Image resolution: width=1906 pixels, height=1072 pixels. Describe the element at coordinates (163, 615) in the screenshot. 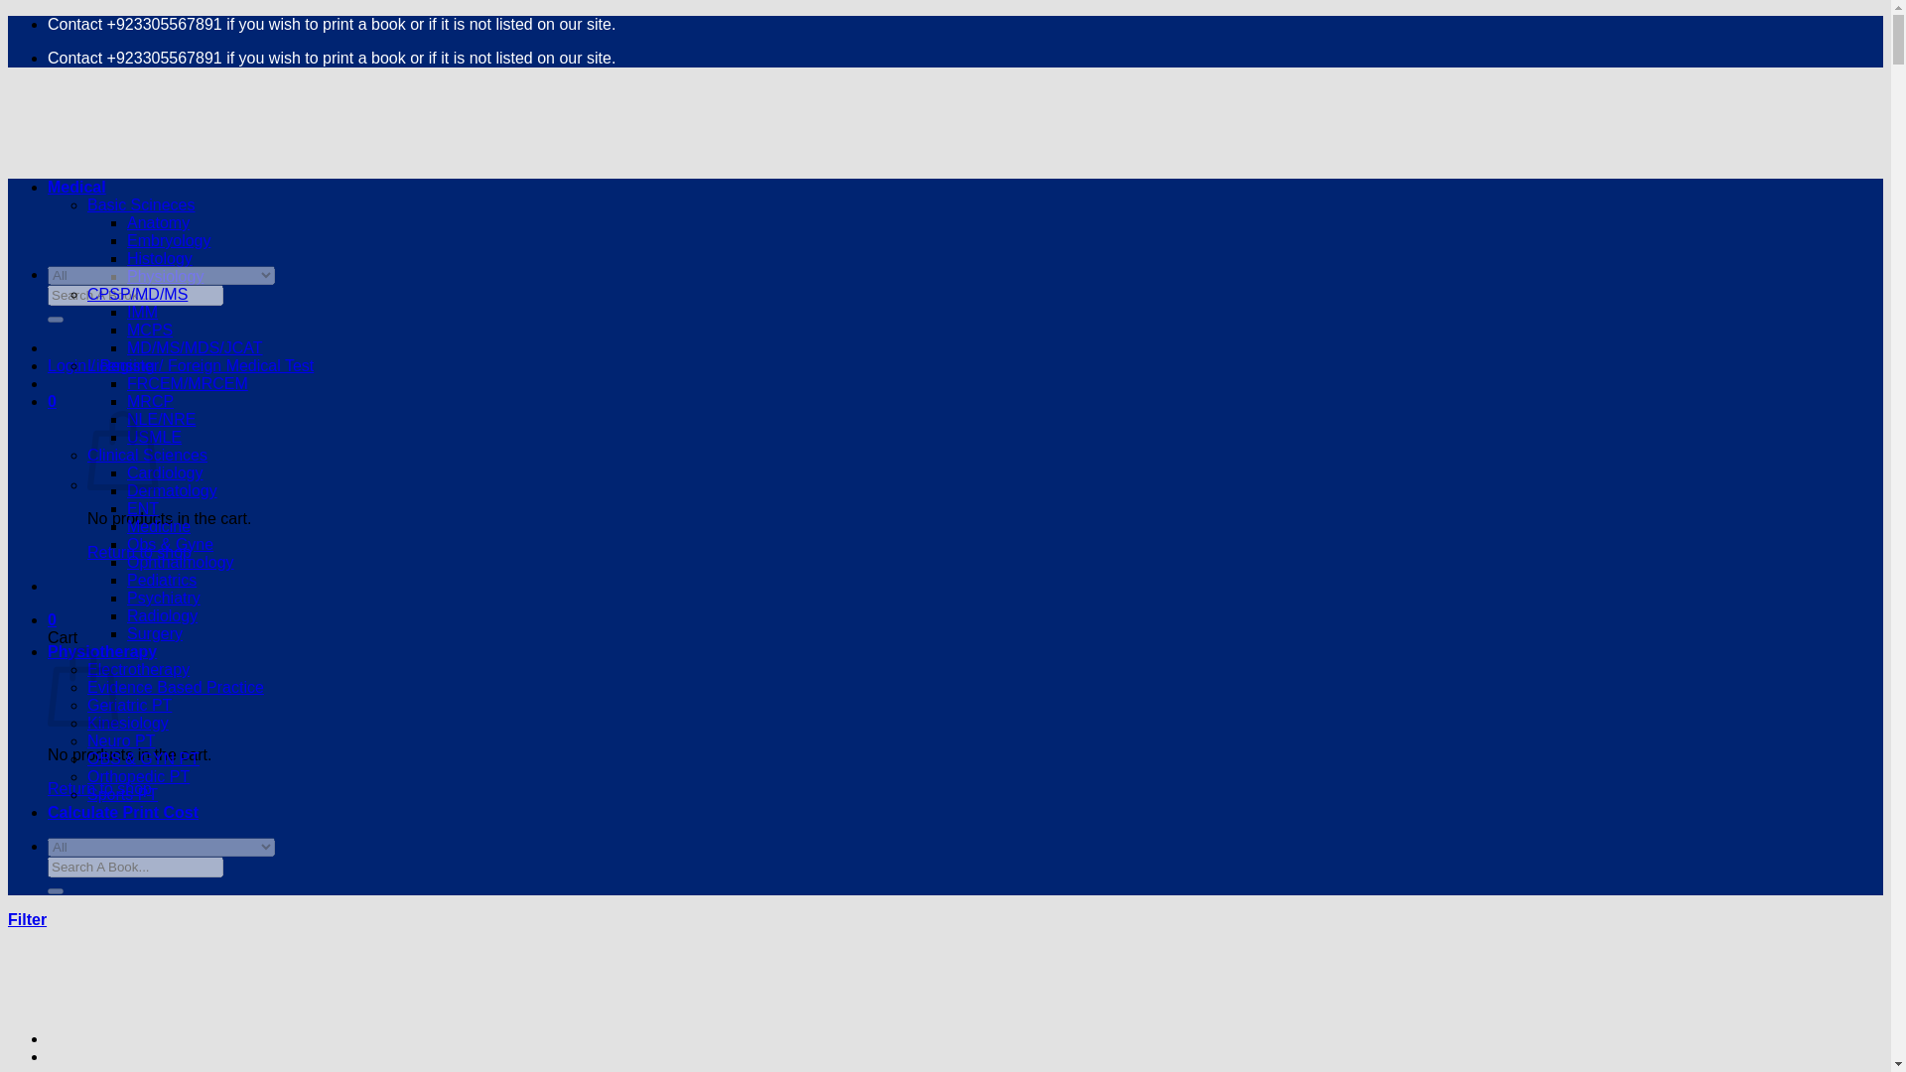

I see `Radiology` at that location.